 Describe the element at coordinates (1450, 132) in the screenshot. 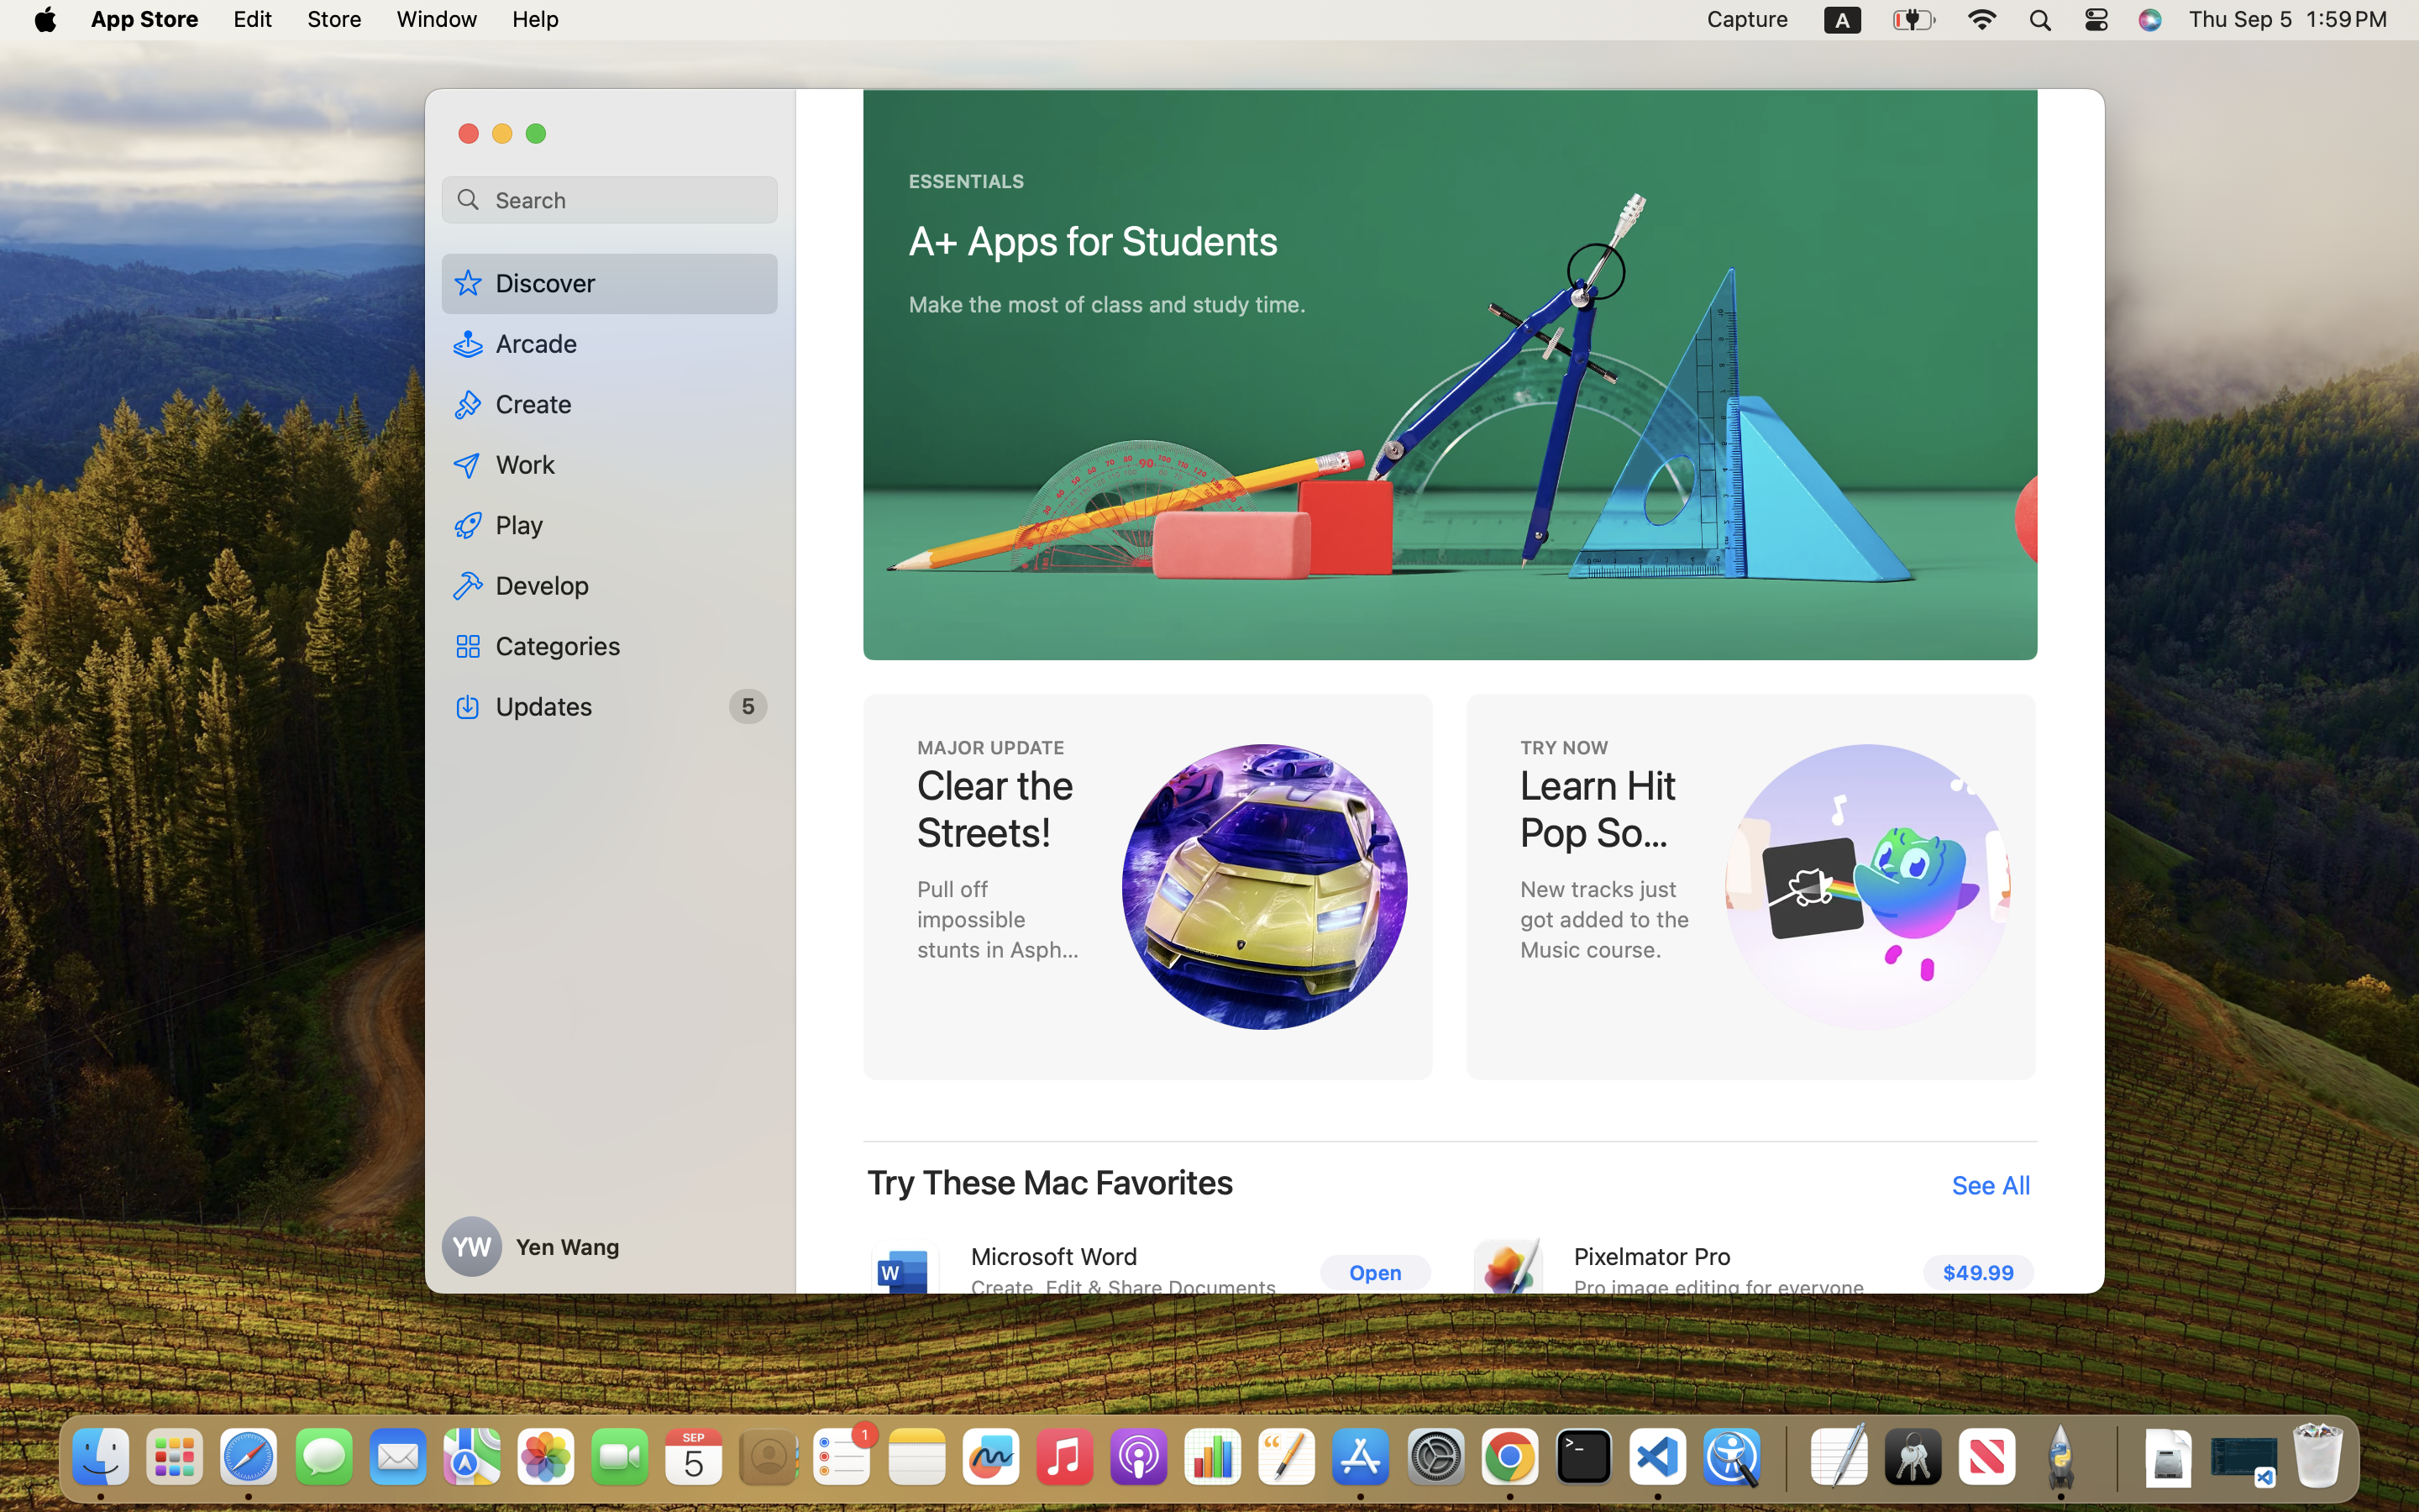

I see `Discover` at that location.